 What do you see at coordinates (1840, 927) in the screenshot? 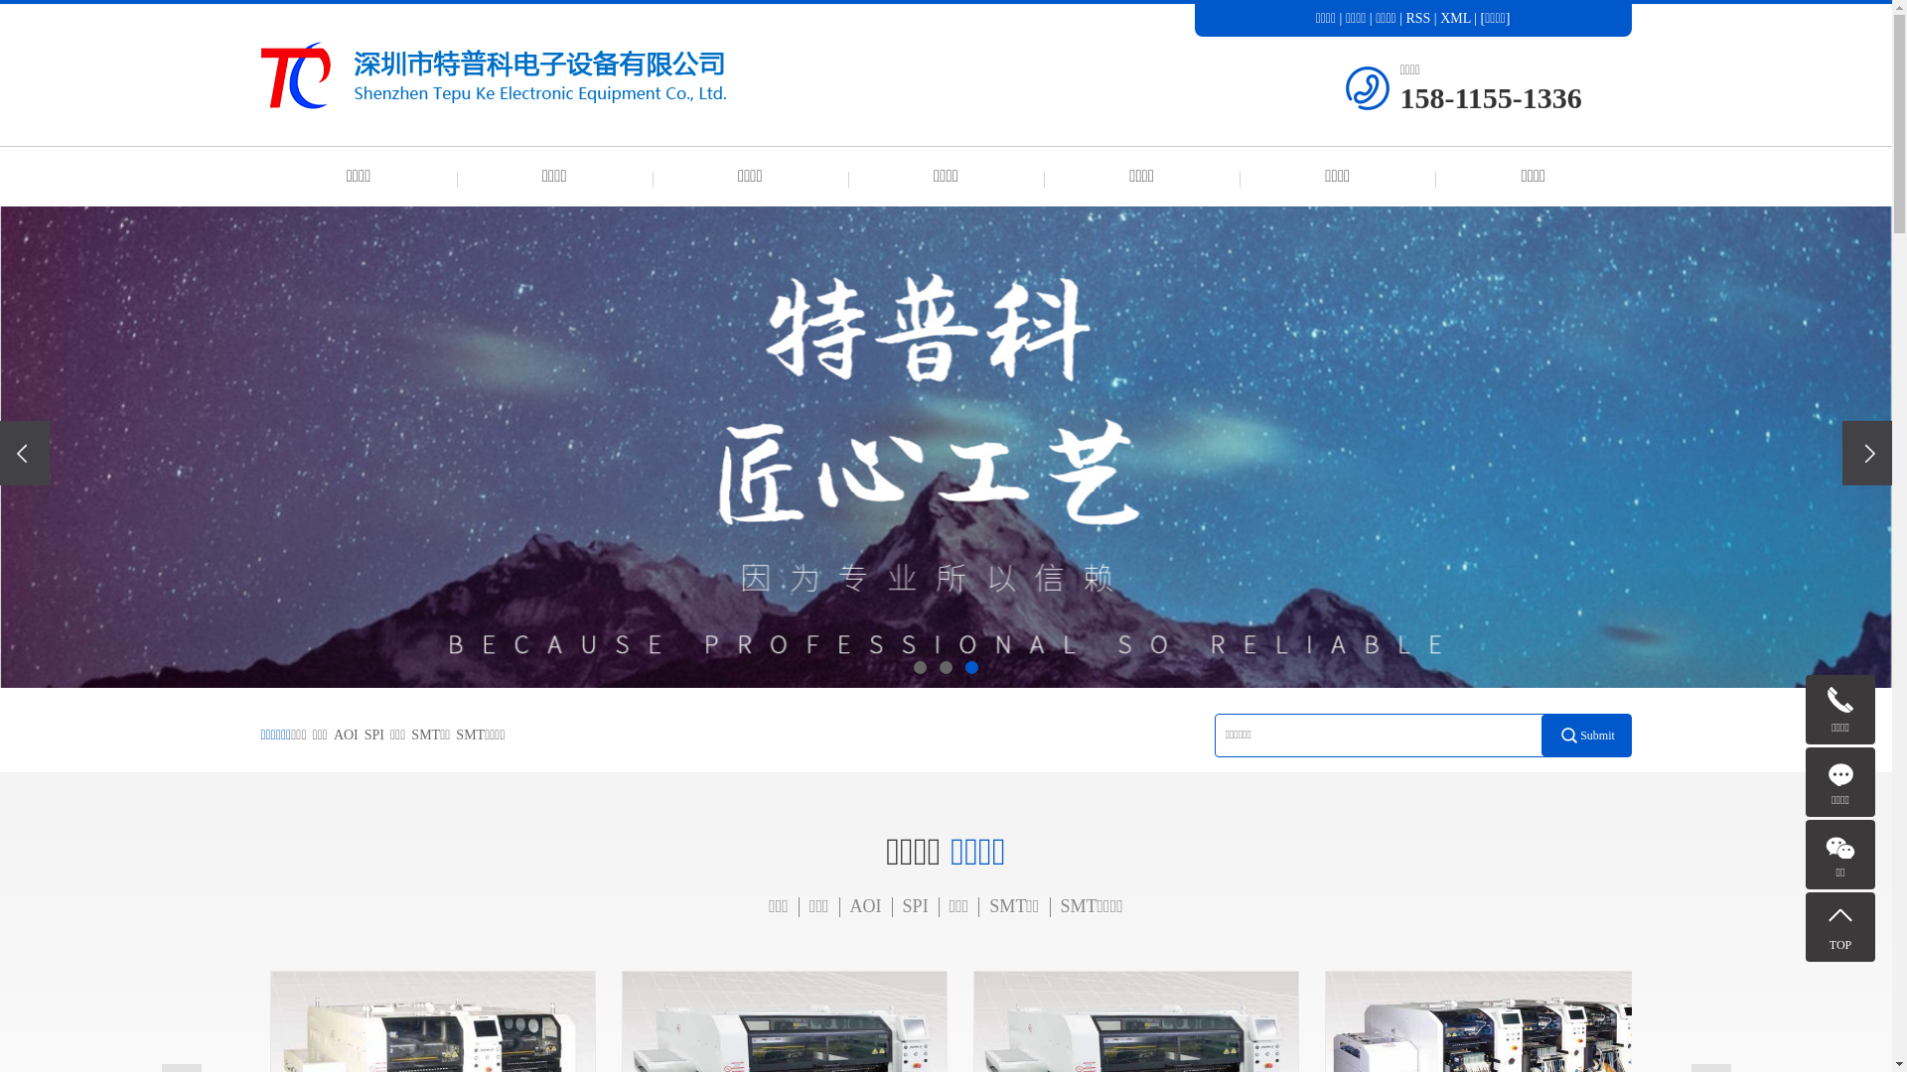
I see `TOP` at bounding box center [1840, 927].